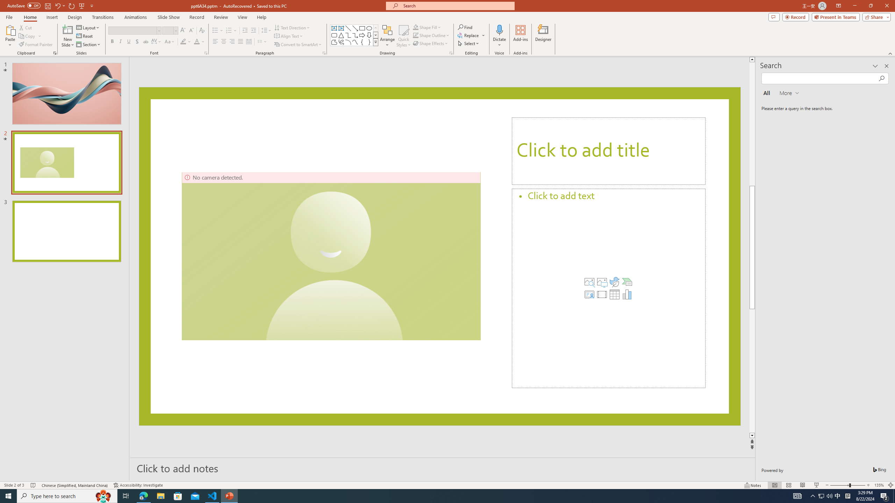 The width and height of the screenshot is (895, 503). I want to click on Align Right, so click(232, 42).